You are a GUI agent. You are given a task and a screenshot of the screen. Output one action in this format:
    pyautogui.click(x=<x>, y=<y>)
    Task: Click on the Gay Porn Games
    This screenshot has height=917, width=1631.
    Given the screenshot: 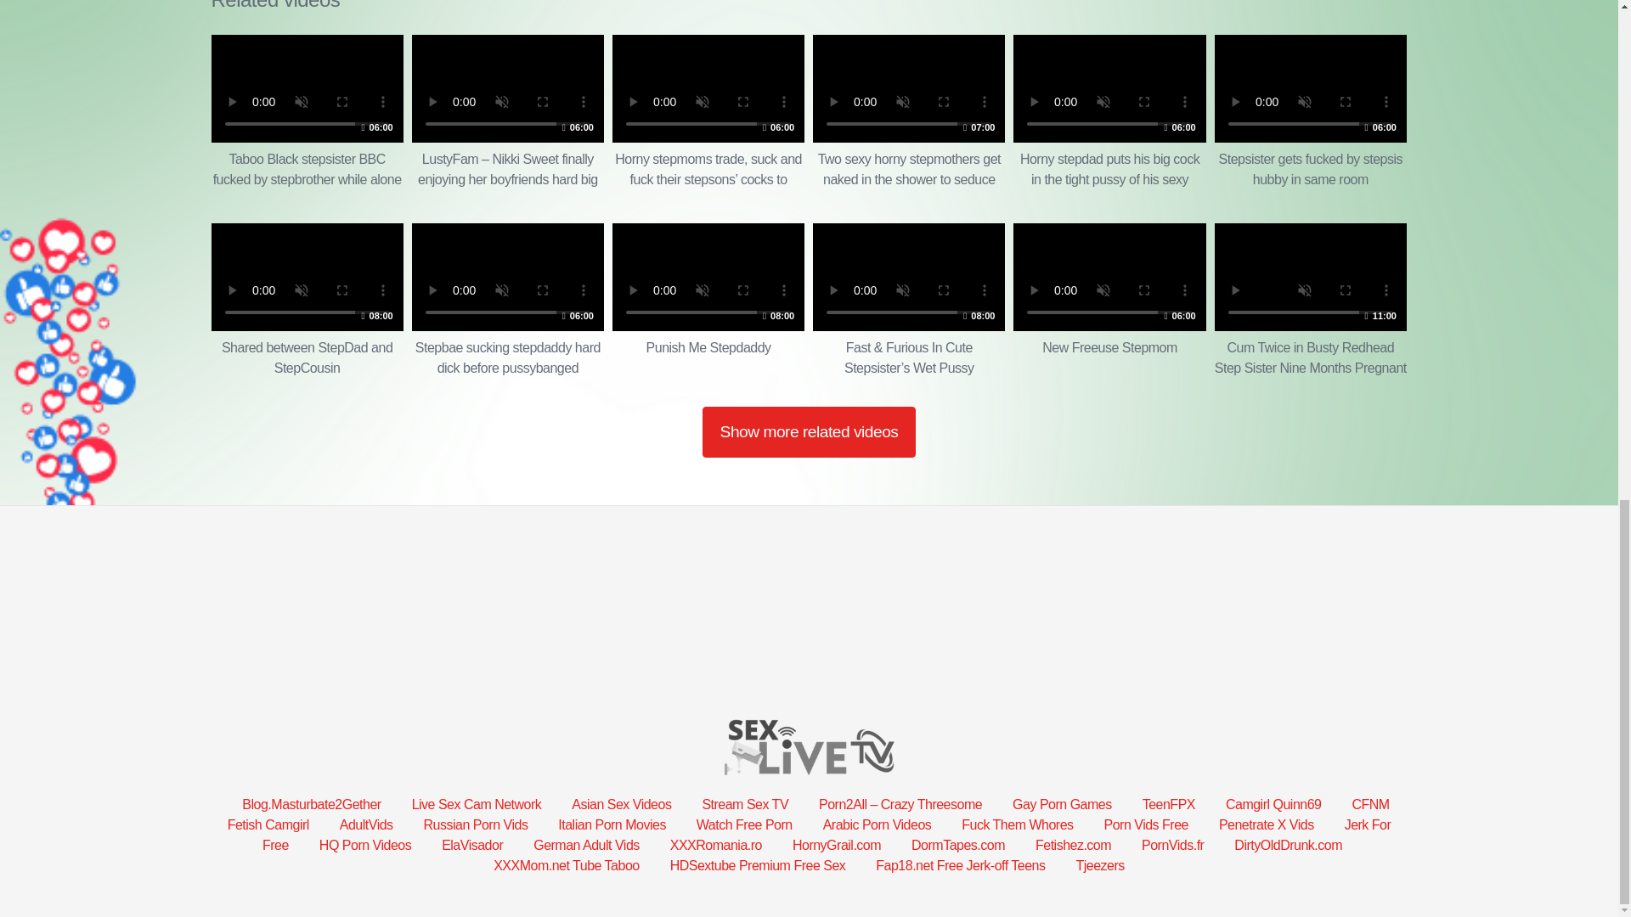 What is the action you would take?
    pyautogui.click(x=311, y=803)
    